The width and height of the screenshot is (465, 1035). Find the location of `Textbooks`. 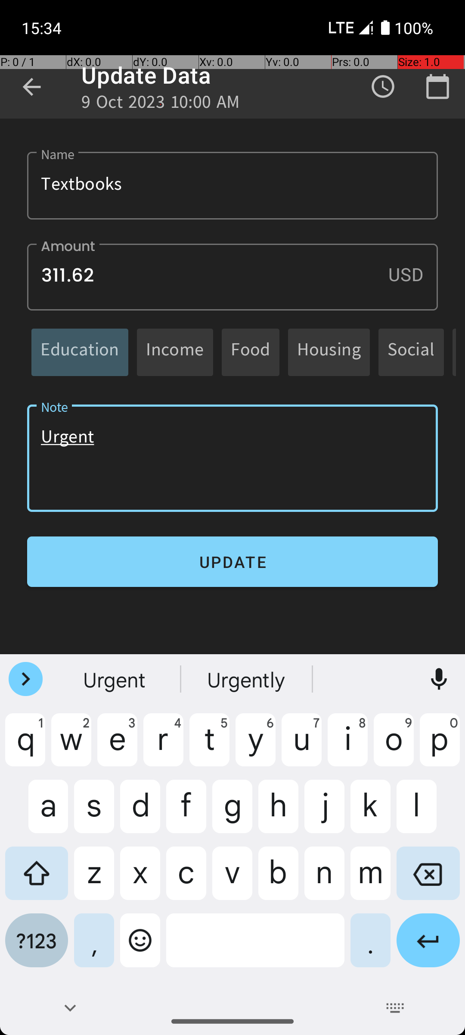

Textbooks is located at coordinates (232, 185).